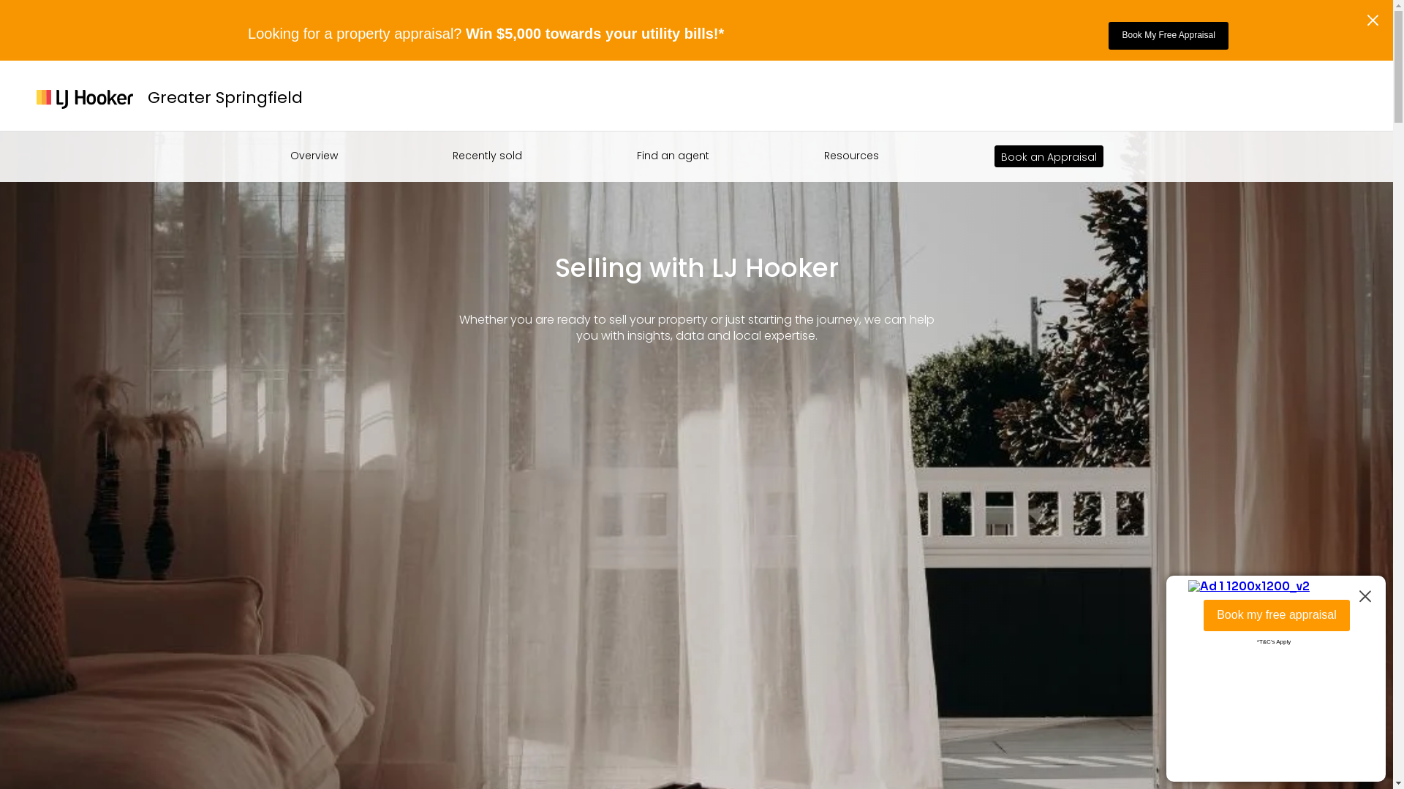  What do you see at coordinates (313, 156) in the screenshot?
I see `Overview` at bounding box center [313, 156].